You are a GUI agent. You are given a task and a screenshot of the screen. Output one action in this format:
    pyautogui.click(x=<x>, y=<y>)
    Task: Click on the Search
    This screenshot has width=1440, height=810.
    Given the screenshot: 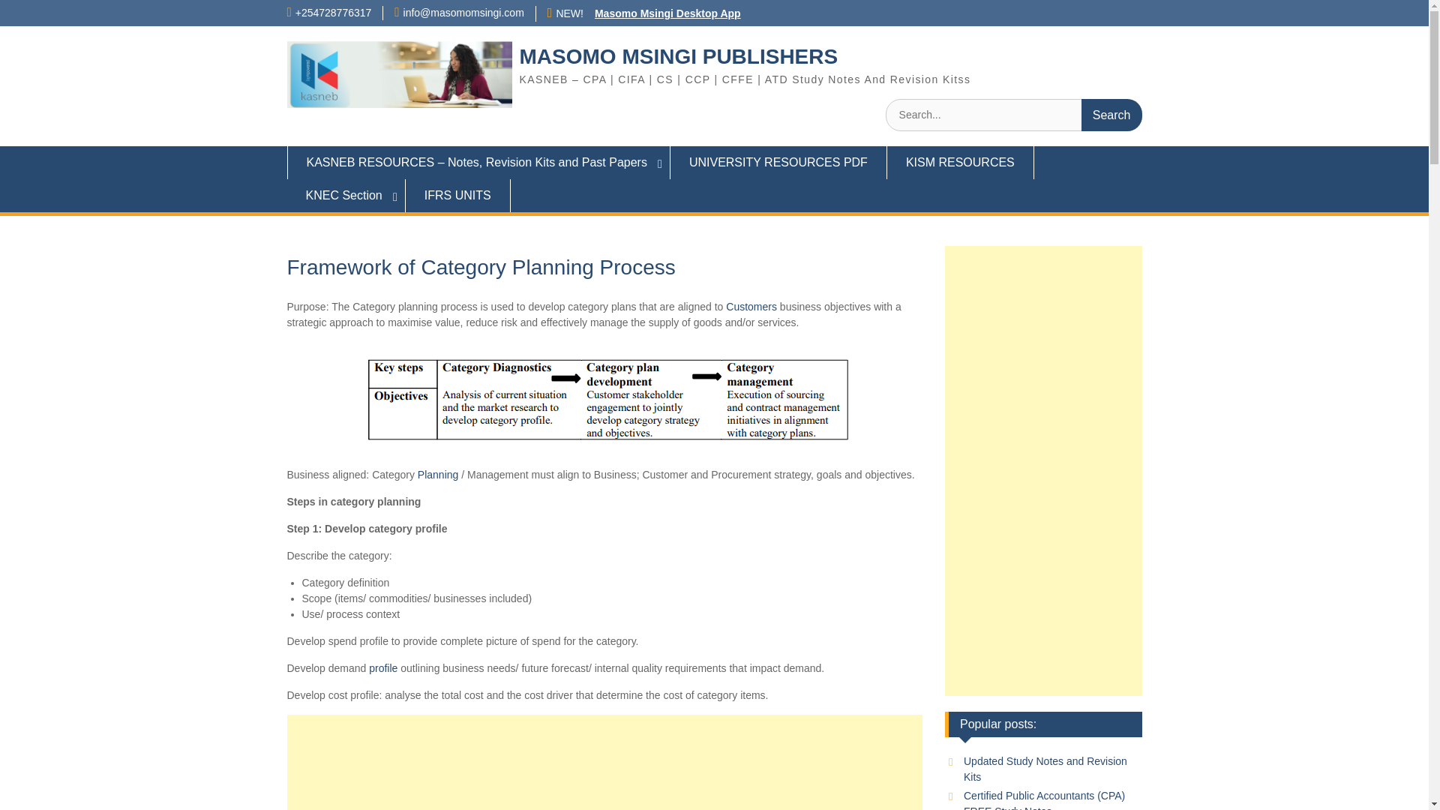 What is the action you would take?
    pyautogui.click(x=1111, y=114)
    